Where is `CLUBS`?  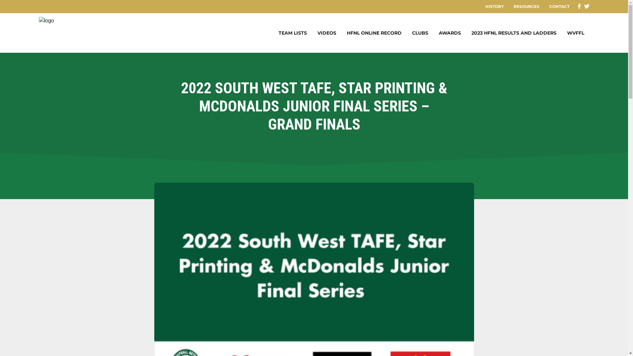
CLUBS is located at coordinates (420, 33).